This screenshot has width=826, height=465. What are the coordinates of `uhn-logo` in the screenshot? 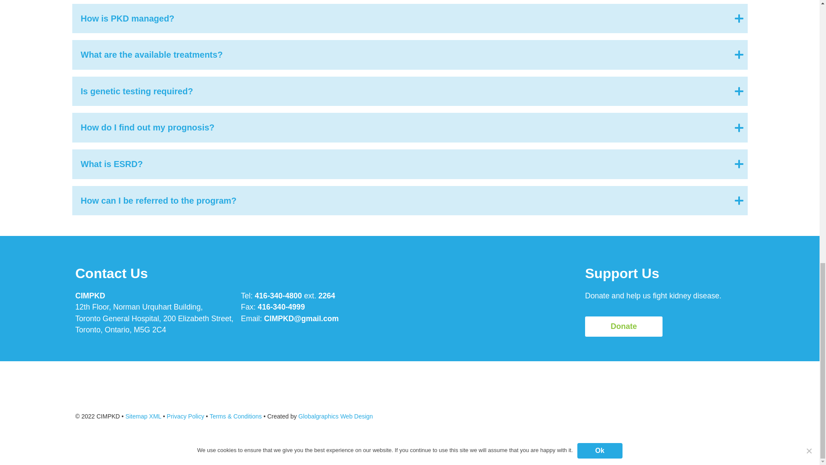 It's located at (705, 412).